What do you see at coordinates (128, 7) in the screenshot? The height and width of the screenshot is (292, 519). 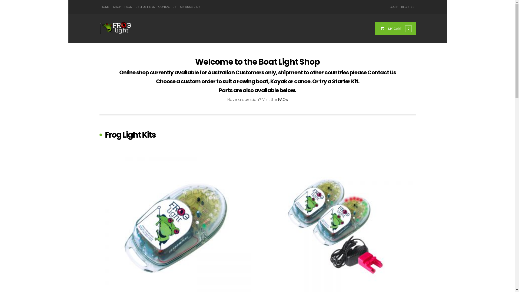 I see `FAQS` at bounding box center [128, 7].